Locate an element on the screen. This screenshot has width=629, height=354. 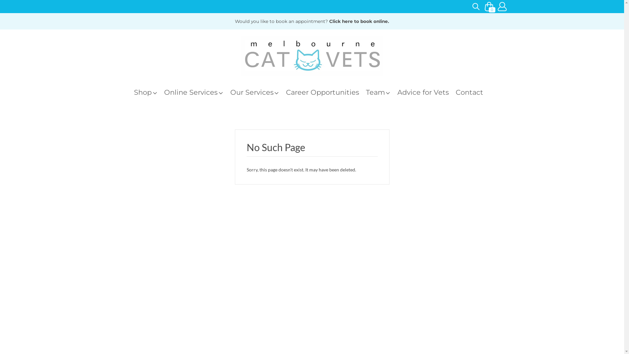
Search is located at coordinates (476, 7).